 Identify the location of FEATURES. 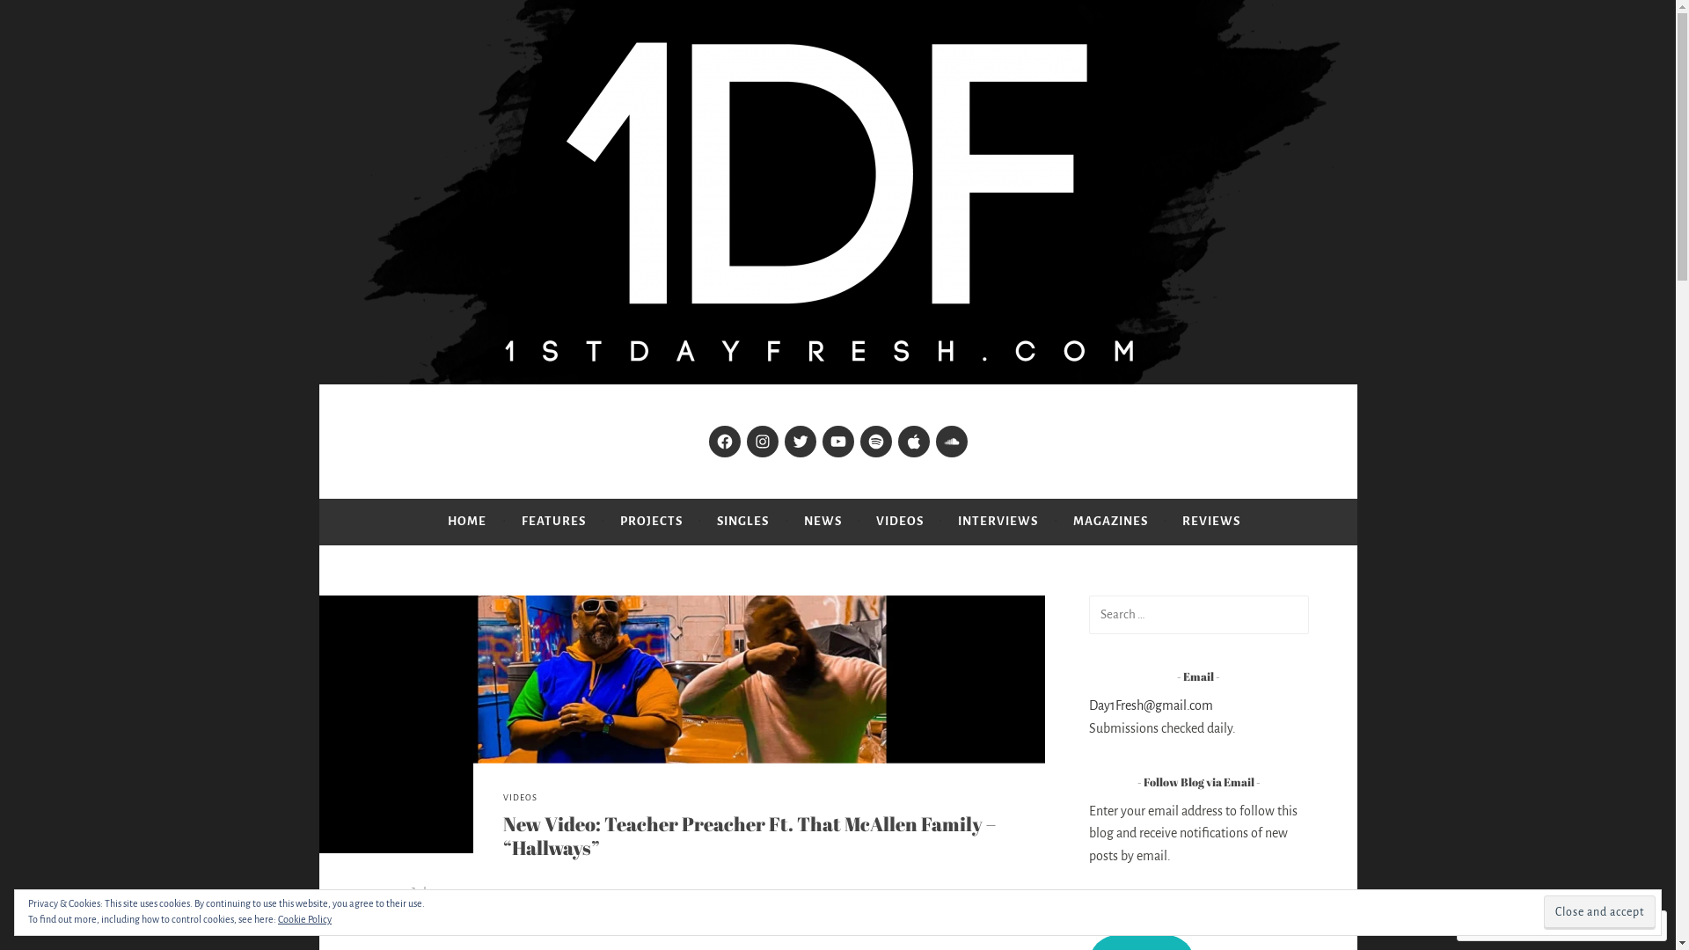
(554, 522).